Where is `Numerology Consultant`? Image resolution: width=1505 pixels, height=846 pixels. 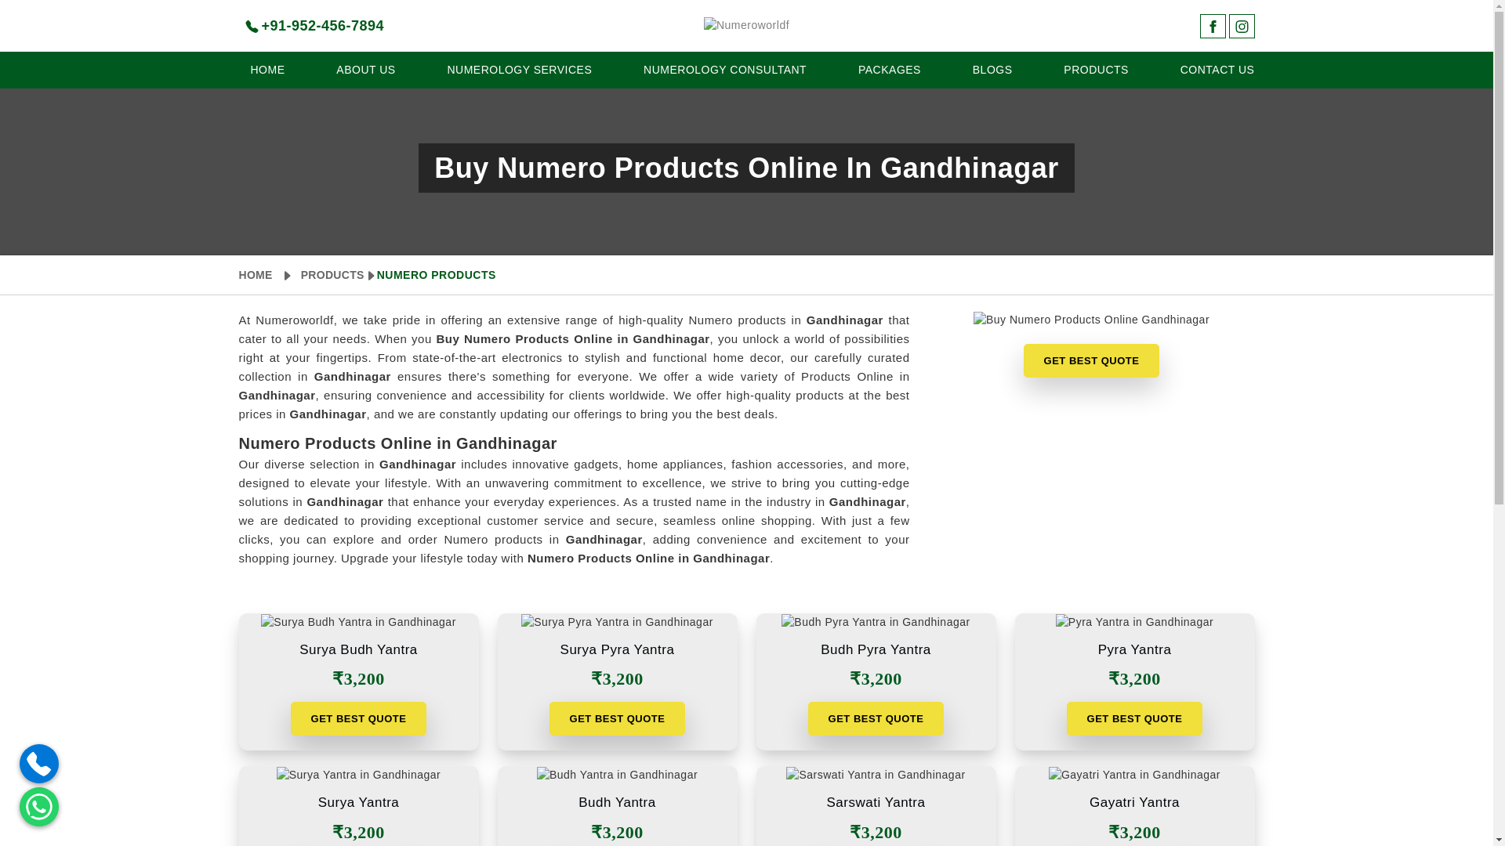 Numerology Consultant is located at coordinates (725, 70).